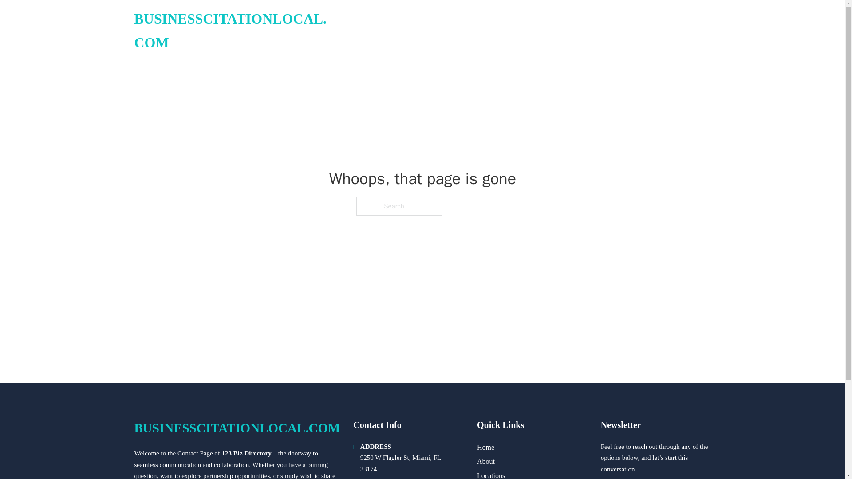 The image size is (852, 479). What do you see at coordinates (237, 428) in the screenshot?
I see `BUSINESSCITATIONLOCAL.COM` at bounding box center [237, 428].